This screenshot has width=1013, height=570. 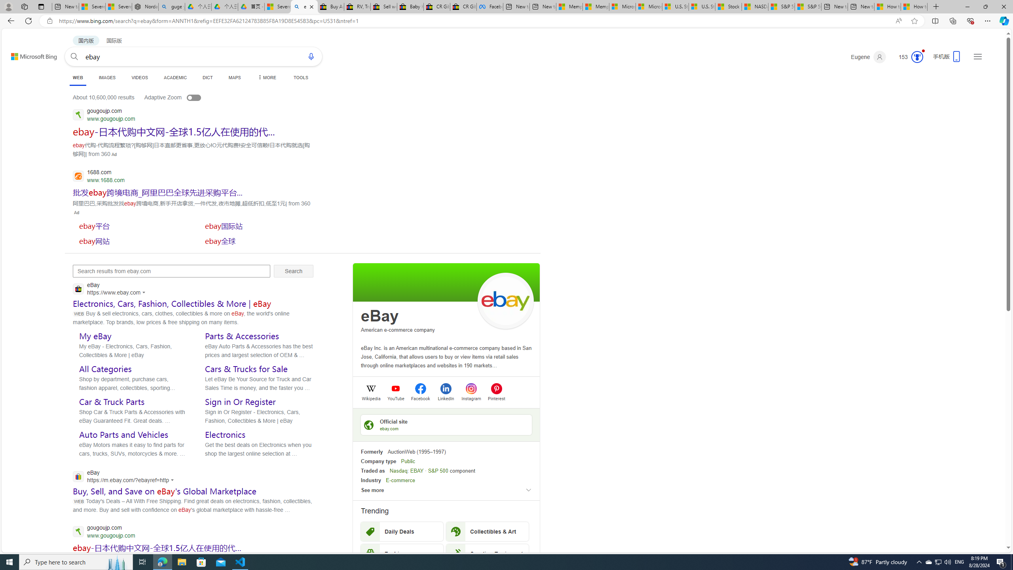 What do you see at coordinates (157, 547) in the screenshot?
I see `SERP,5721` at bounding box center [157, 547].